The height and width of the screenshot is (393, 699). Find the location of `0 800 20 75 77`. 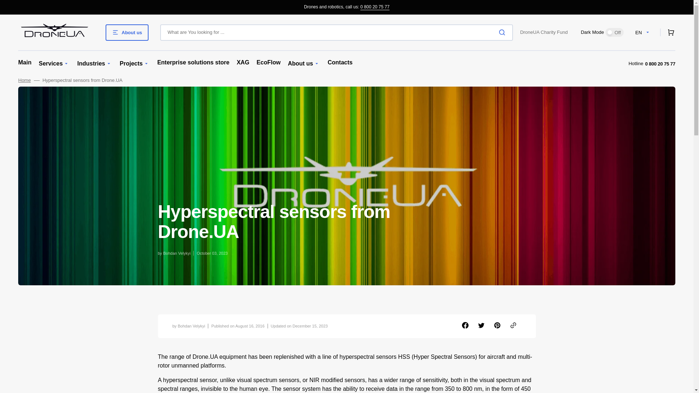

0 800 20 75 77 is located at coordinates (375, 7).